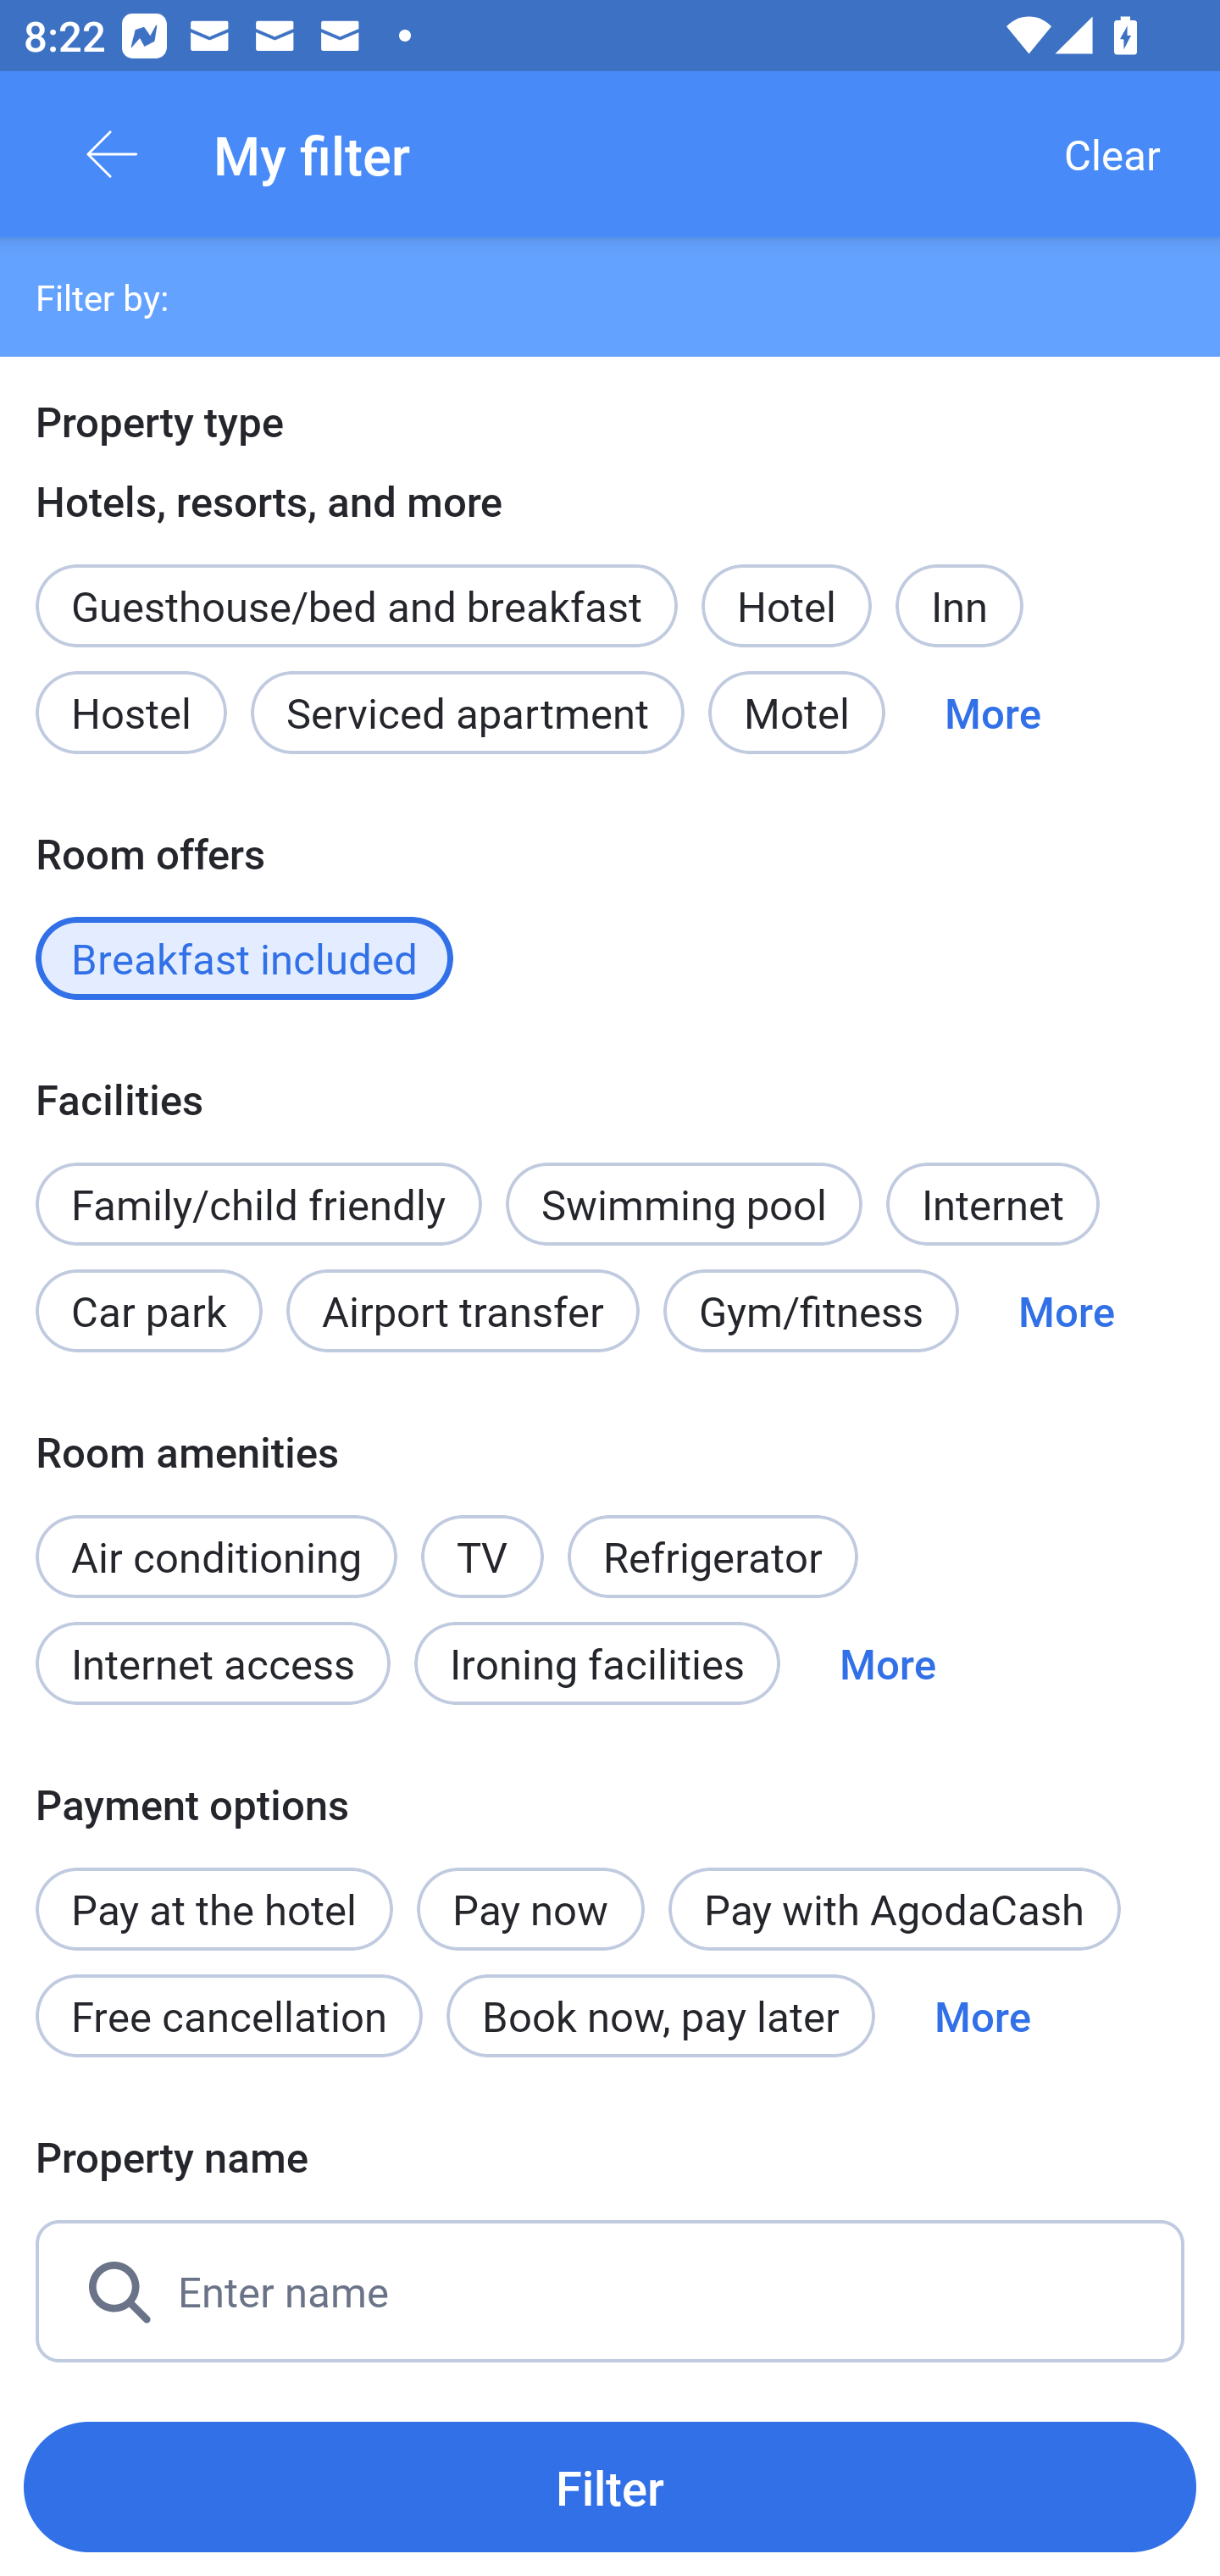 This screenshot has width=1220, height=2576. Describe the element at coordinates (148, 1311) in the screenshot. I see `Car park` at that location.